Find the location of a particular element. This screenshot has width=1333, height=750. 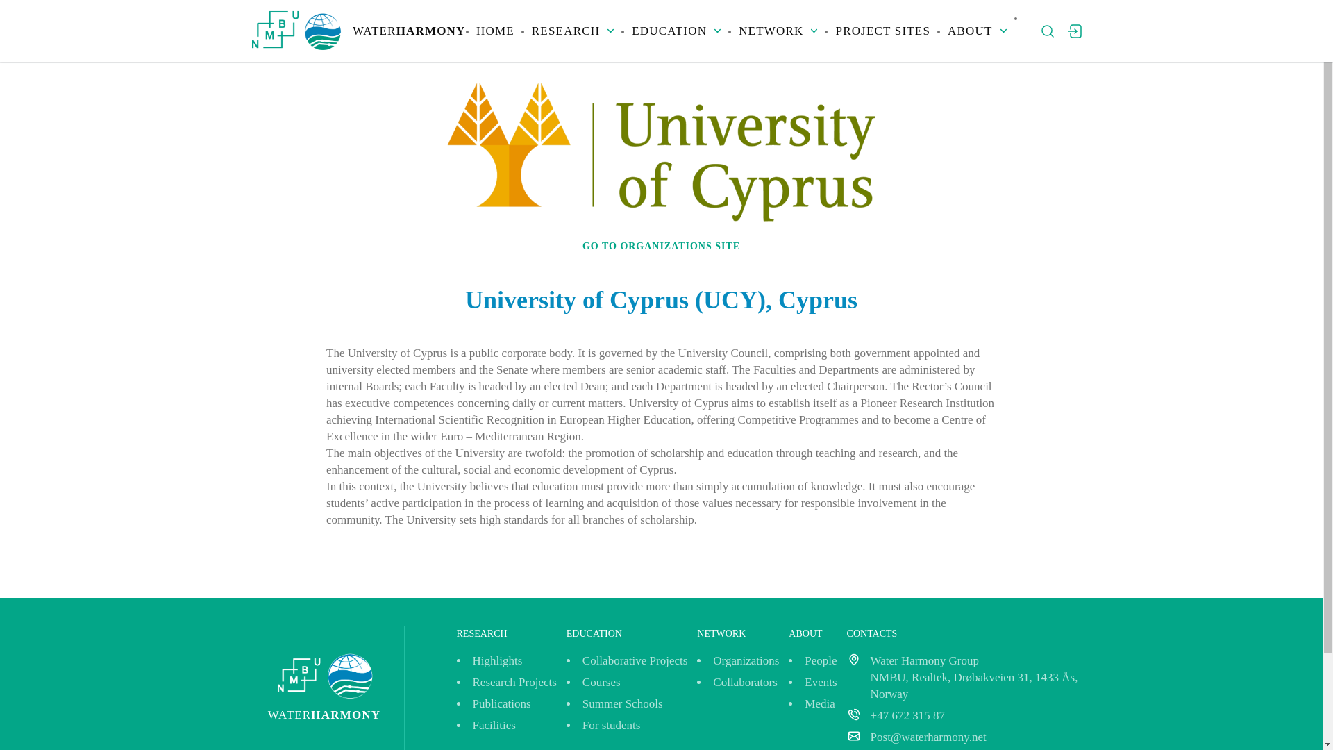

GO TO ORGANIZATIONS SITE is located at coordinates (661, 246).